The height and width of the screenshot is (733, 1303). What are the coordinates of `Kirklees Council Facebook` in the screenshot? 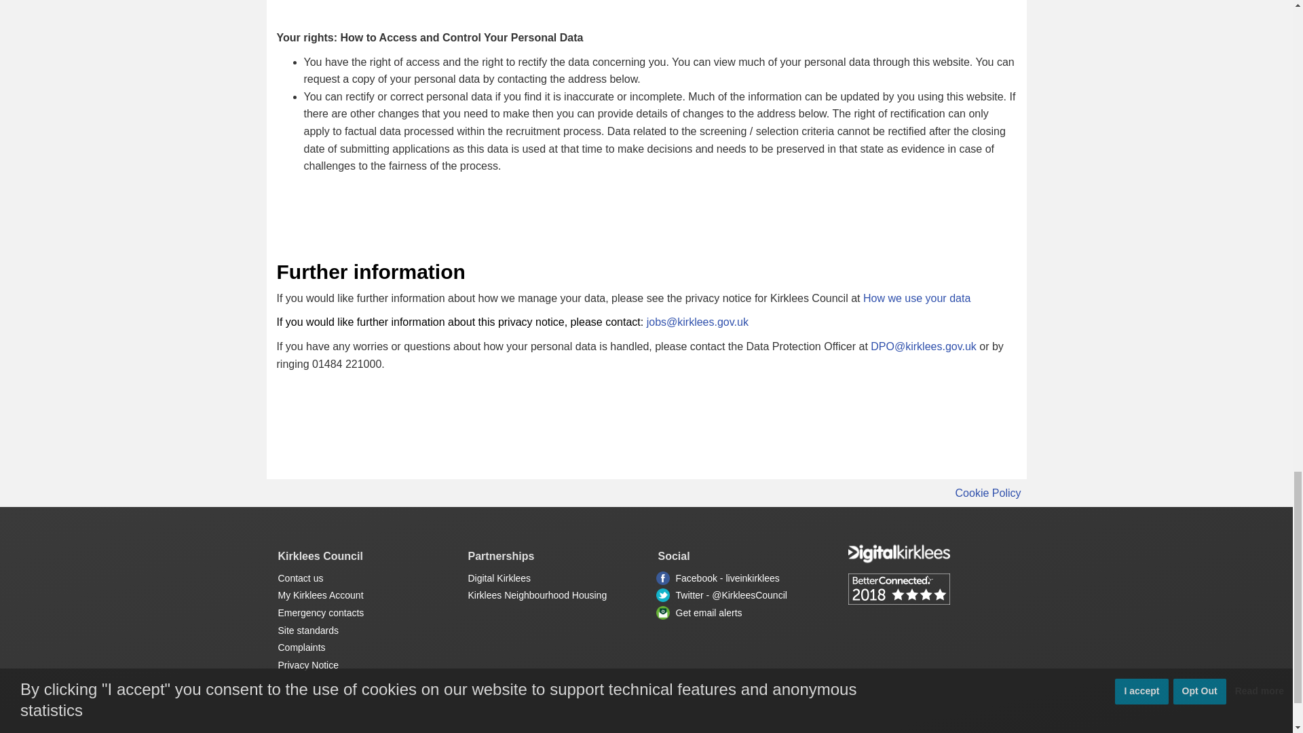 It's located at (662, 578).